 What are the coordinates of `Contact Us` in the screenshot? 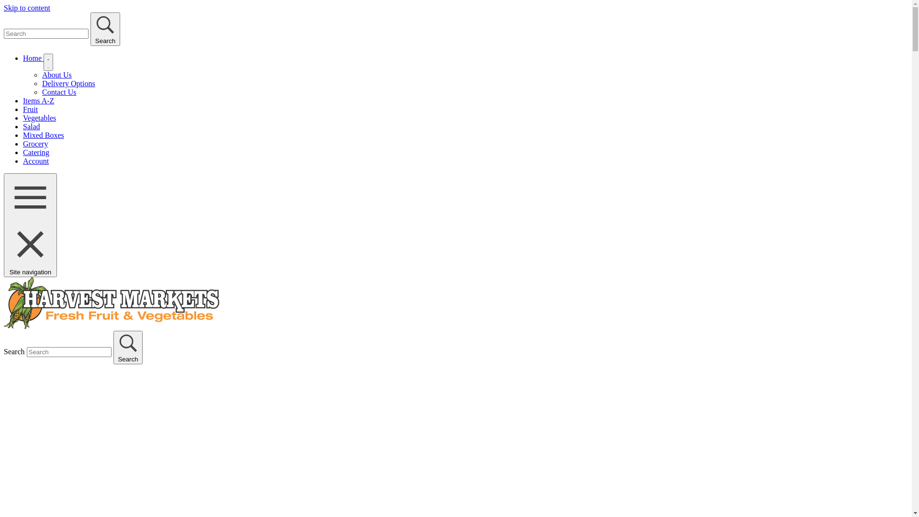 It's located at (59, 92).